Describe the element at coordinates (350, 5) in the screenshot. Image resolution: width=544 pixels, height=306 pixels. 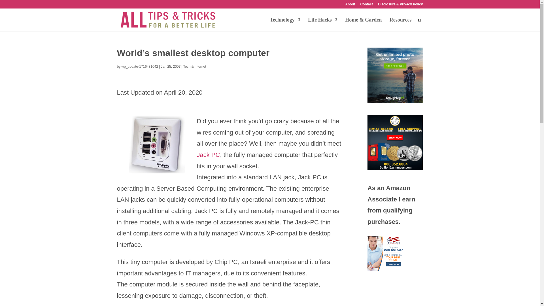
I see `About` at that location.